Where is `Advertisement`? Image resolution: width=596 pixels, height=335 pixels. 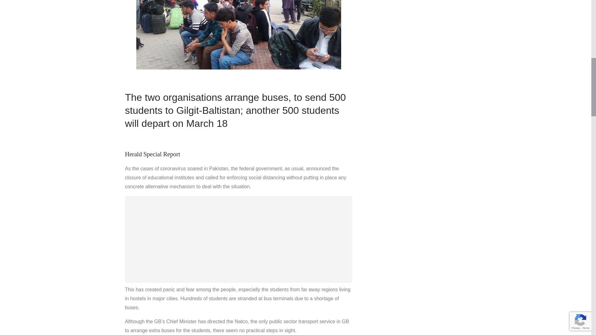 Advertisement is located at coordinates (238, 239).